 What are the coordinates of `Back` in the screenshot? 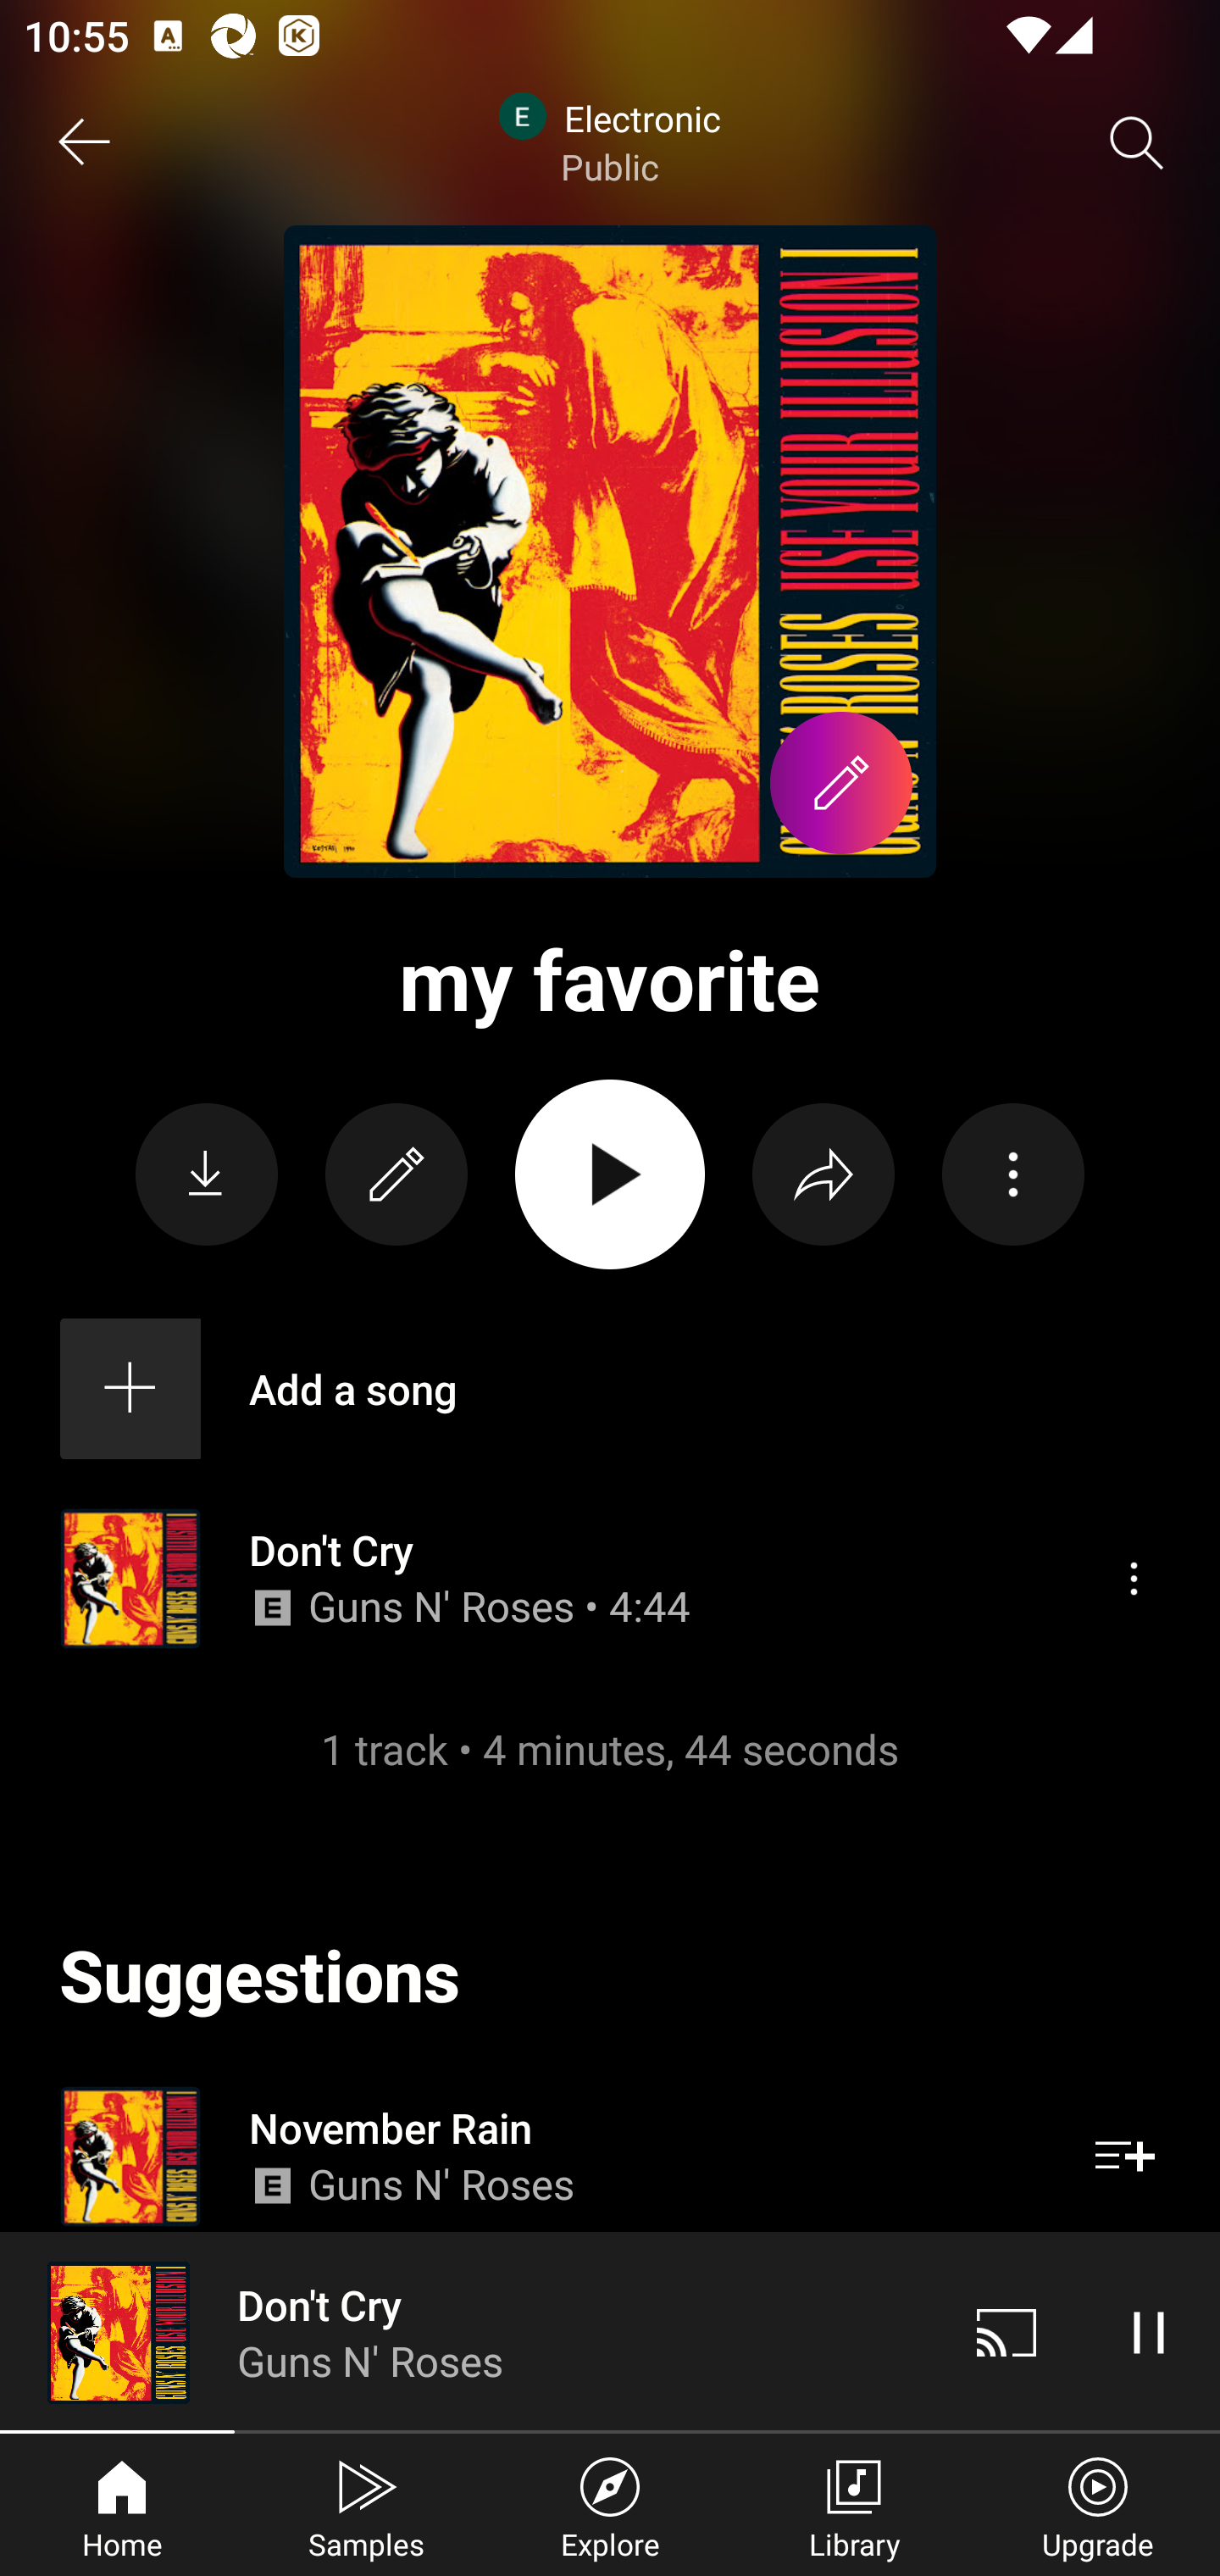 It's located at (83, 142).